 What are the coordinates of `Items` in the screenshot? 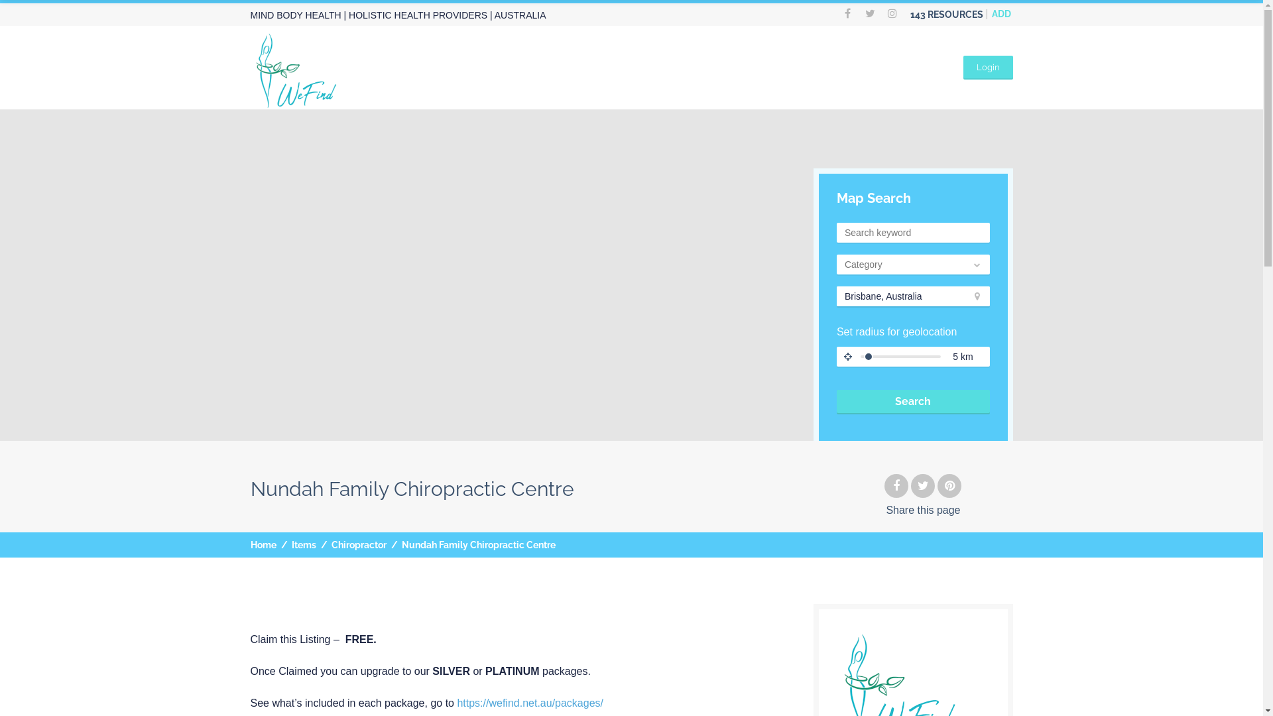 It's located at (304, 545).